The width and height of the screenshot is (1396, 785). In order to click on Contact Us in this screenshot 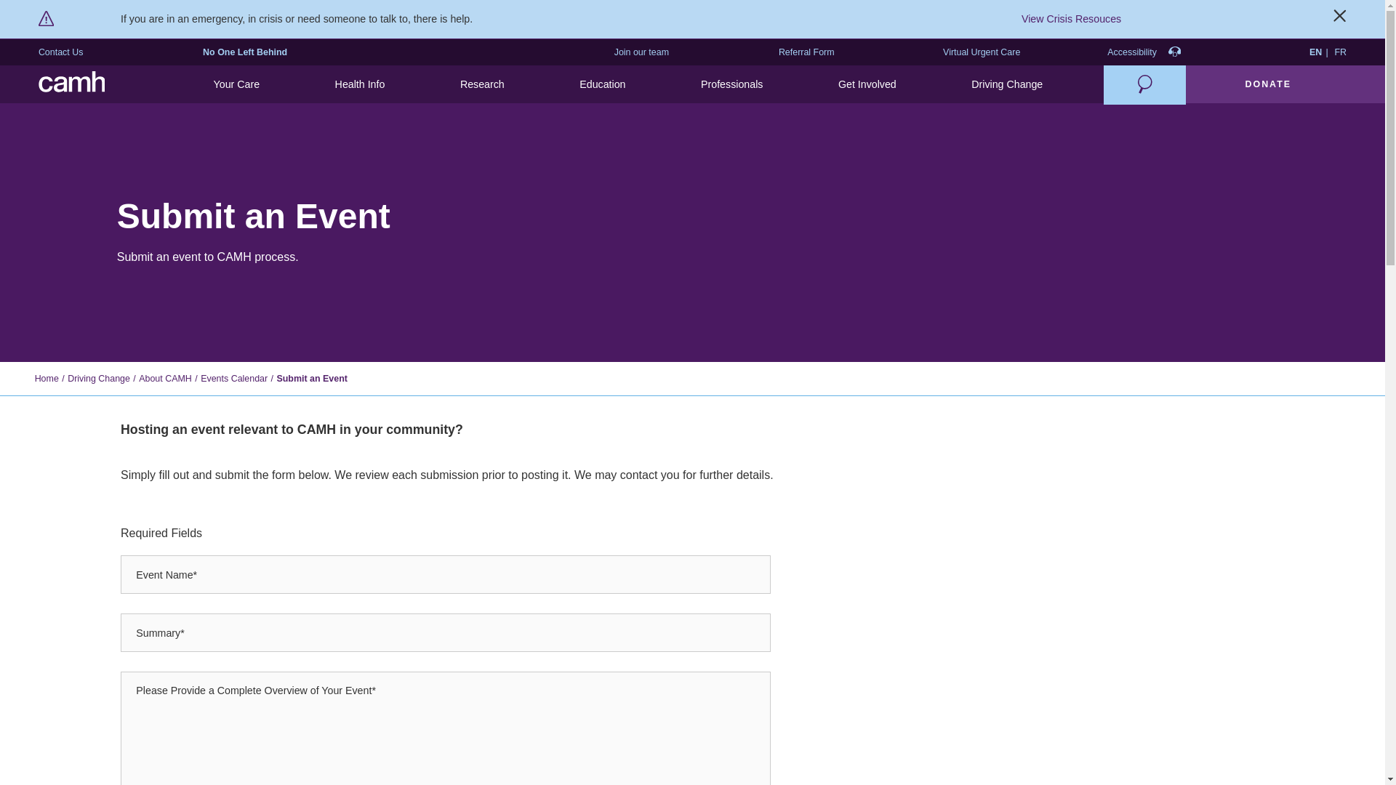, I will do `click(61, 52)`.